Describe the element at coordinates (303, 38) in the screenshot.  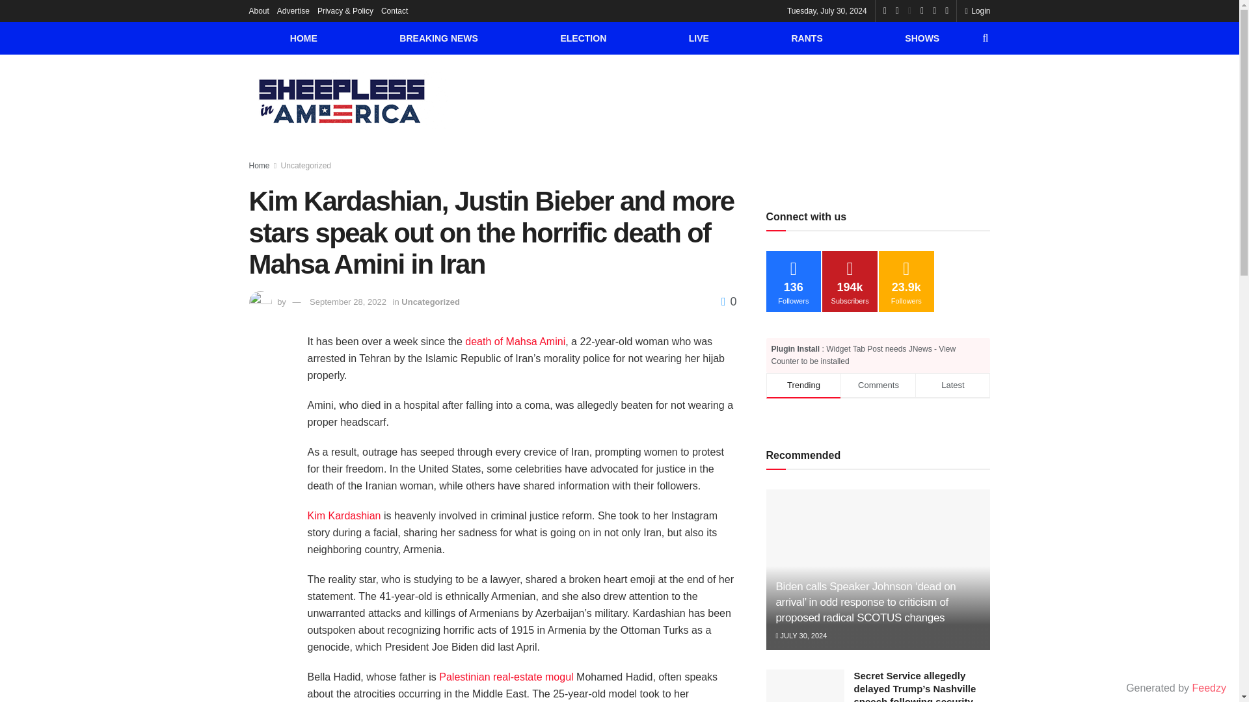
I see `HOME` at that location.